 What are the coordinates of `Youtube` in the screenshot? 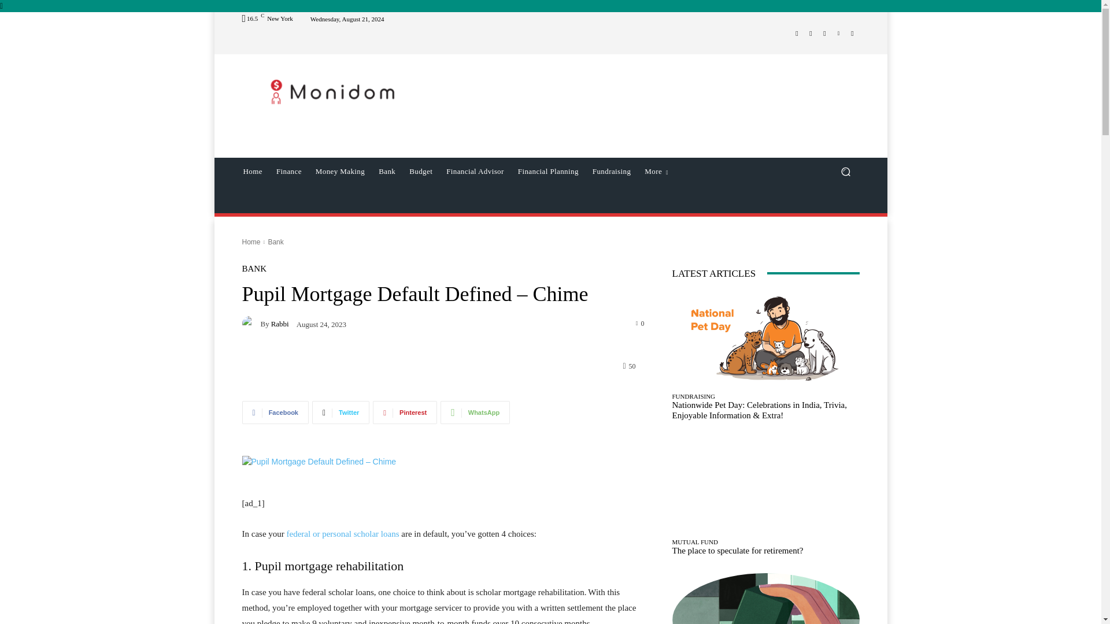 It's located at (852, 34).